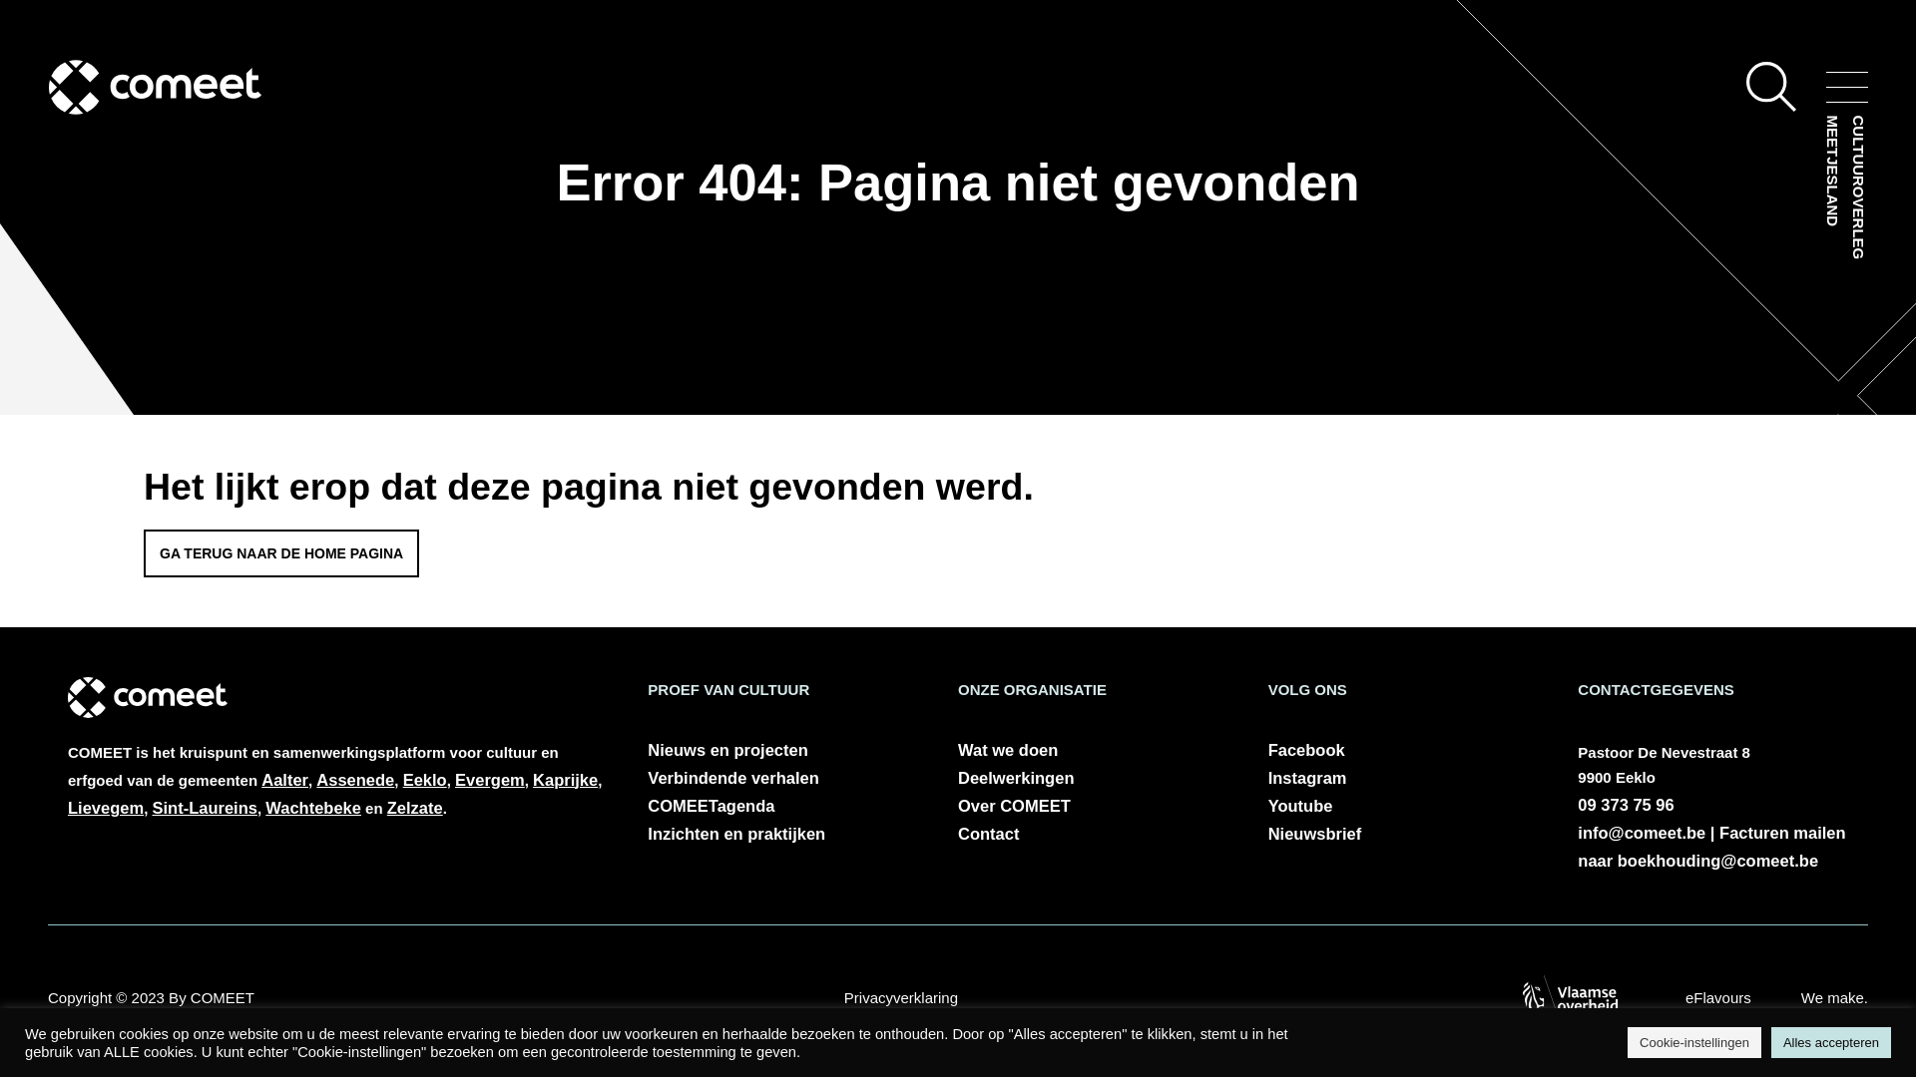  What do you see at coordinates (1403, 834) in the screenshot?
I see `Nieuwsbrief` at bounding box center [1403, 834].